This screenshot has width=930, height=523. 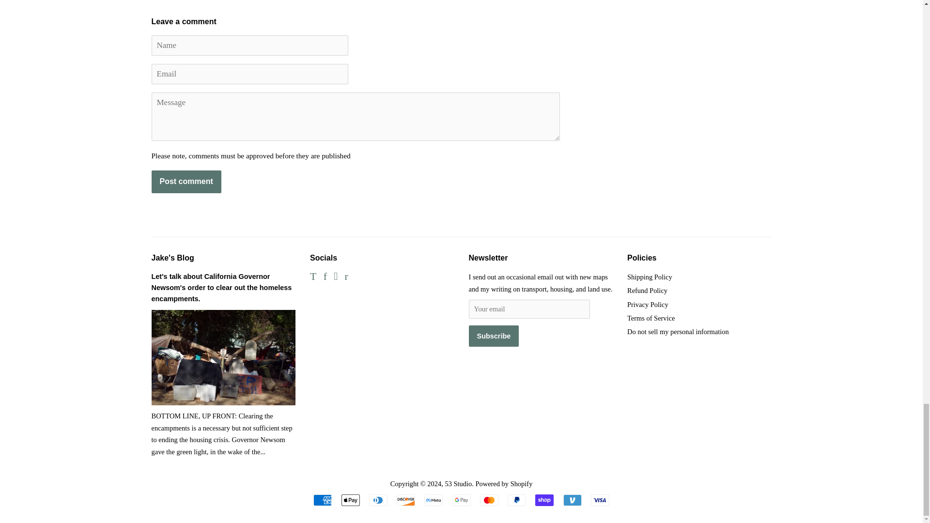 I want to click on Apple Pay, so click(x=350, y=500).